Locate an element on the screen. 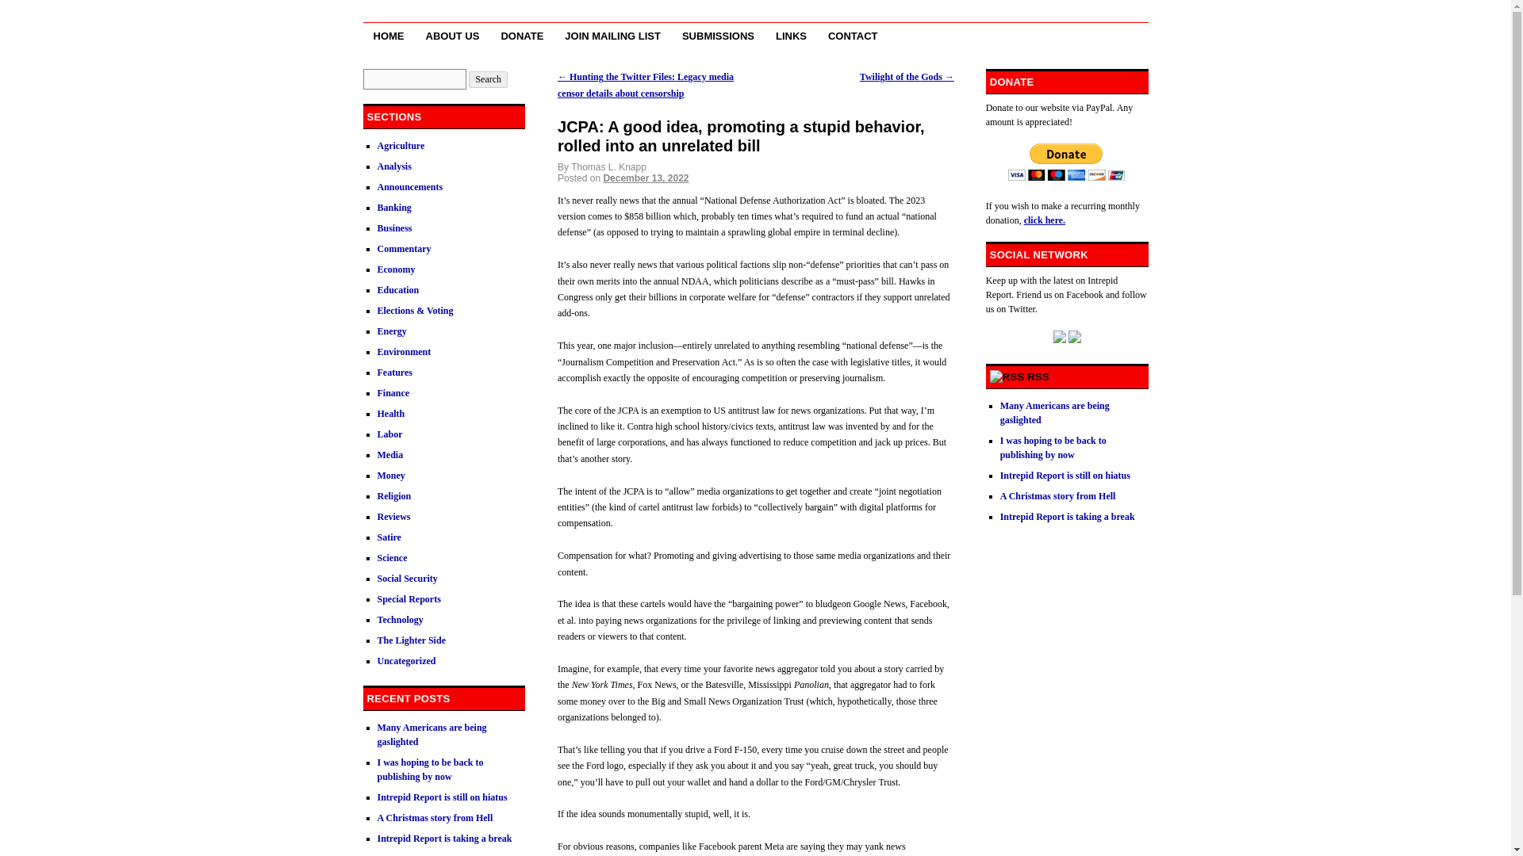 This screenshot has width=1523, height=856. Health is located at coordinates (391, 414).